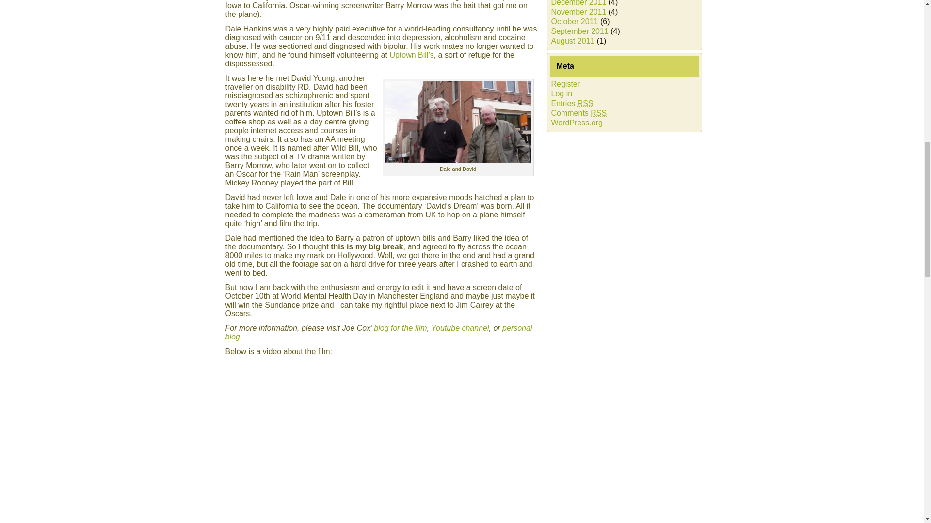 Image resolution: width=931 pixels, height=523 pixels. Describe the element at coordinates (378, 332) in the screenshot. I see `personal blog` at that location.